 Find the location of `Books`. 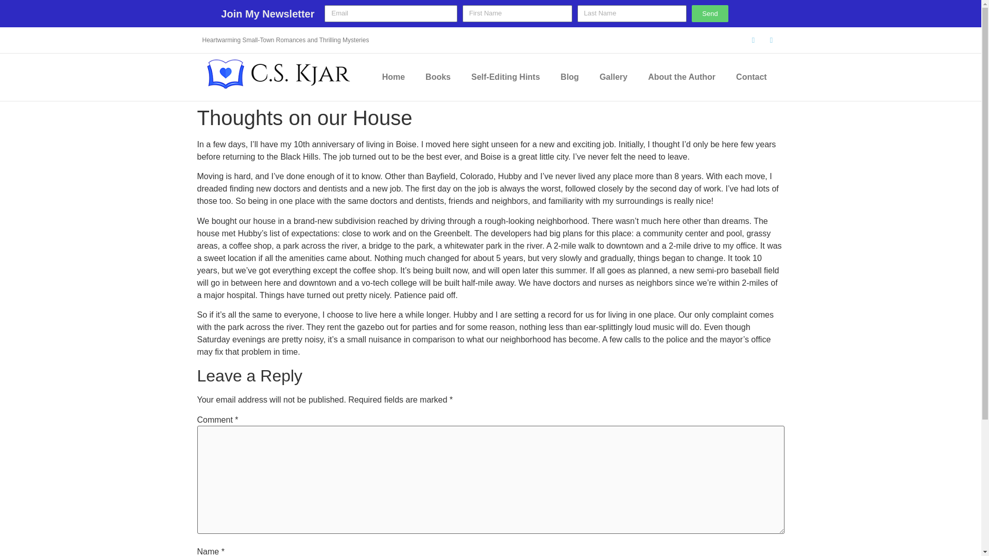

Books is located at coordinates (438, 77).